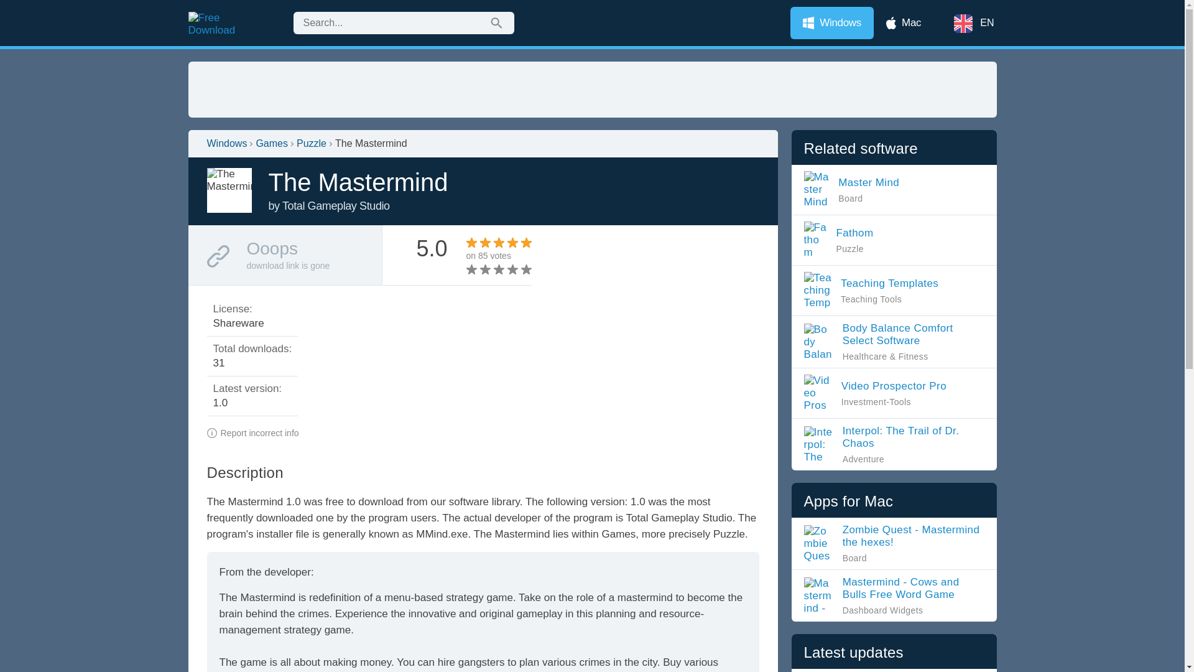  I want to click on 5, so click(499, 269).